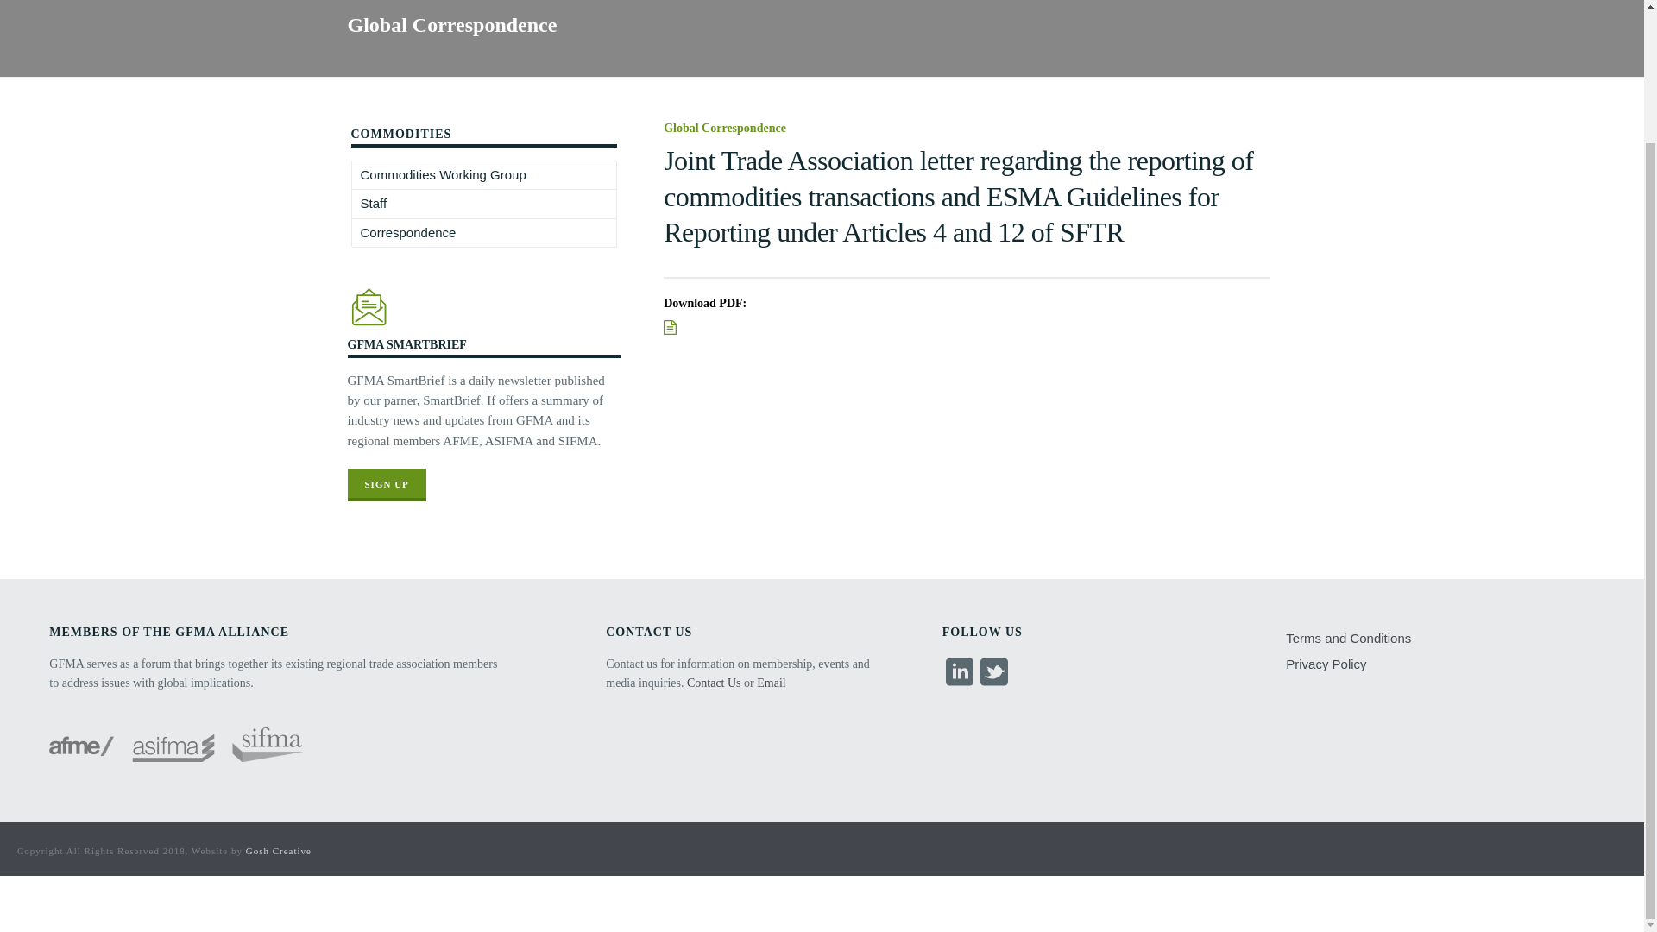  Describe the element at coordinates (960, 673) in the screenshot. I see `Follow Us on linkedin` at that location.